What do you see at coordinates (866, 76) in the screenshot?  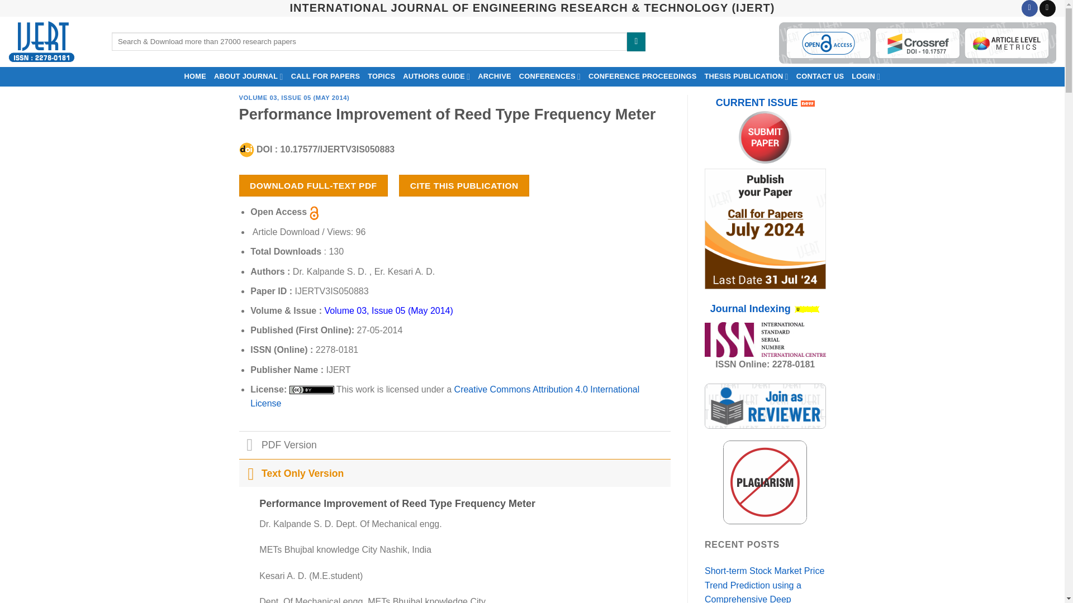 I see `LOGIN` at bounding box center [866, 76].